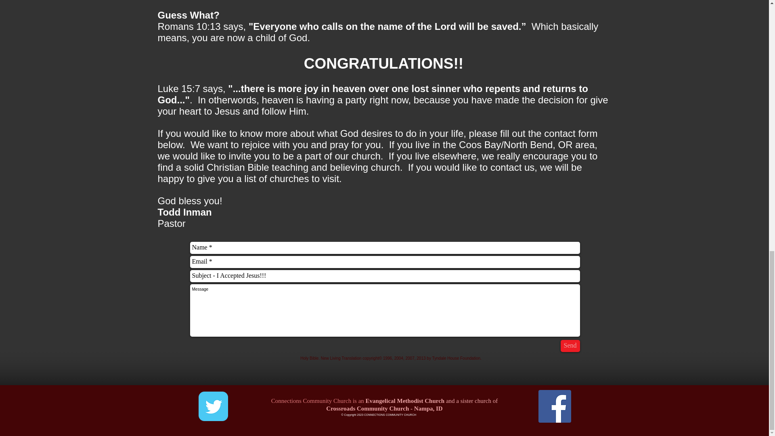  Describe the element at coordinates (405, 400) in the screenshot. I see `Evangelical Methodist Church` at that location.